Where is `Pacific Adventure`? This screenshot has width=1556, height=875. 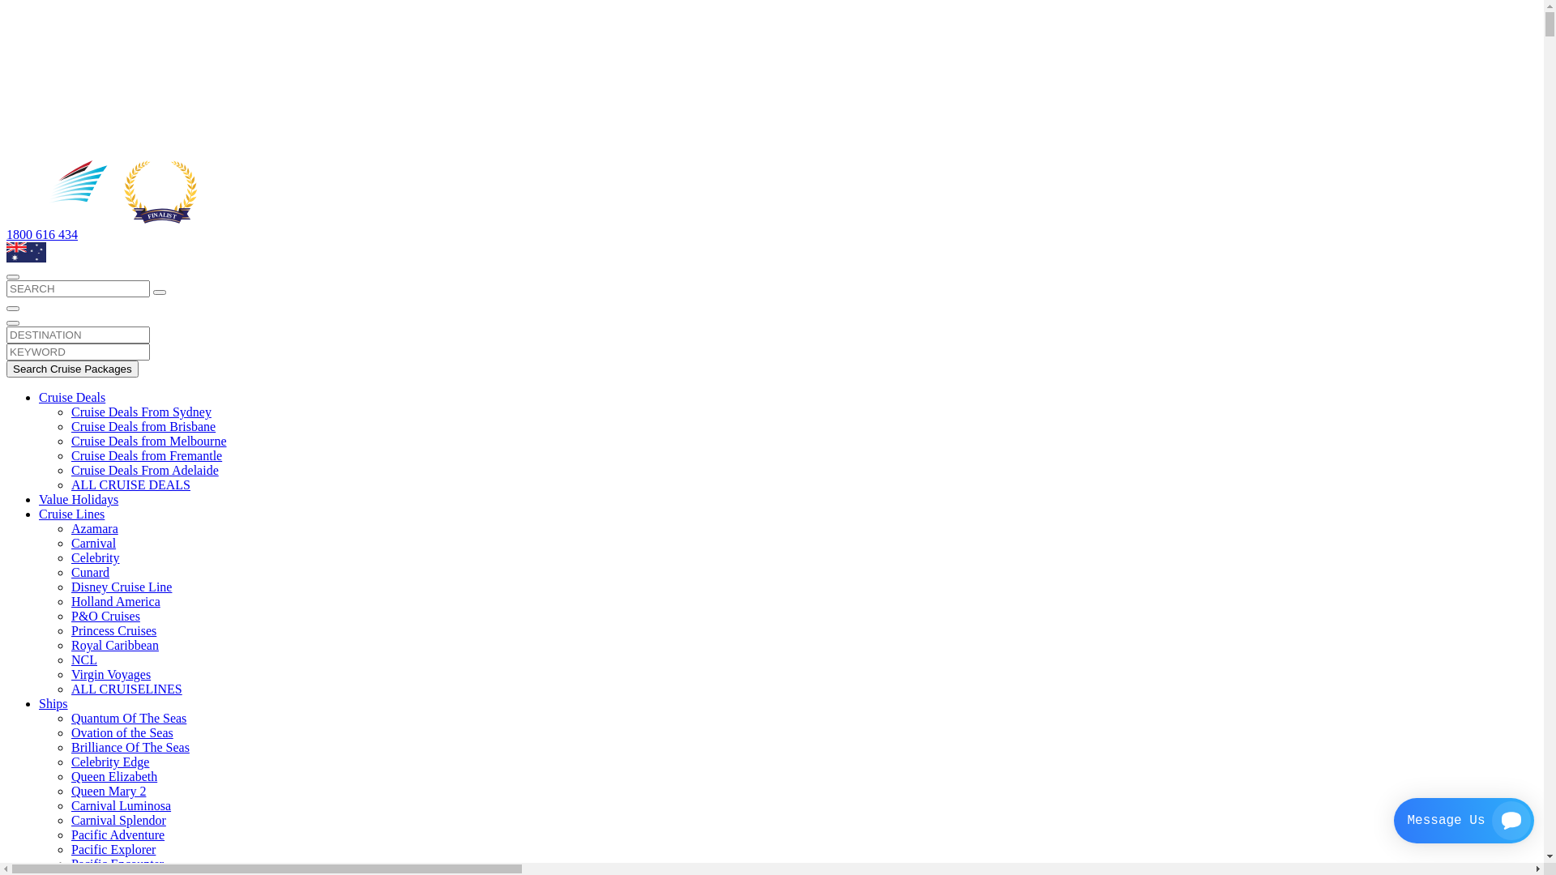
Pacific Adventure is located at coordinates (118, 834).